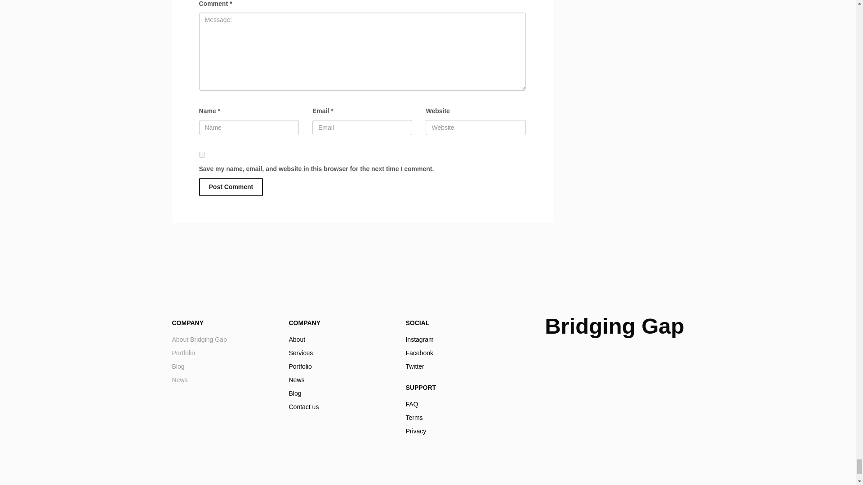 The height and width of the screenshot is (485, 863). What do you see at coordinates (223, 359) in the screenshot?
I see `yes` at bounding box center [223, 359].